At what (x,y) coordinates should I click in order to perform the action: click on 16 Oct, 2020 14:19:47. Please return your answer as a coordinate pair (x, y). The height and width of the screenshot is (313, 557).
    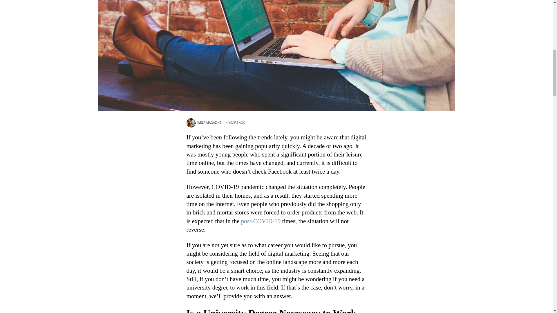
    Looking at the image, I should click on (234, 123).